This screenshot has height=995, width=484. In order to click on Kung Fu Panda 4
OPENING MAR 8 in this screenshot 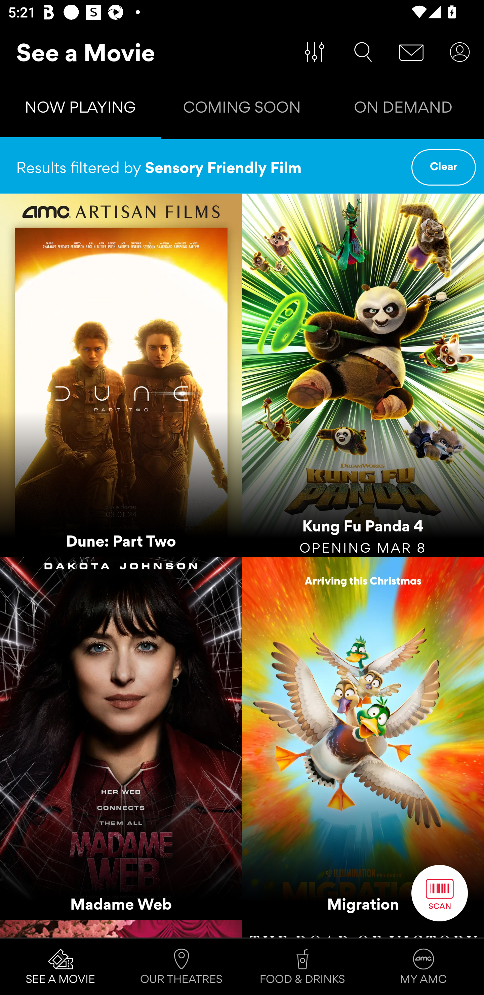, I will do `click(363, 375)`.